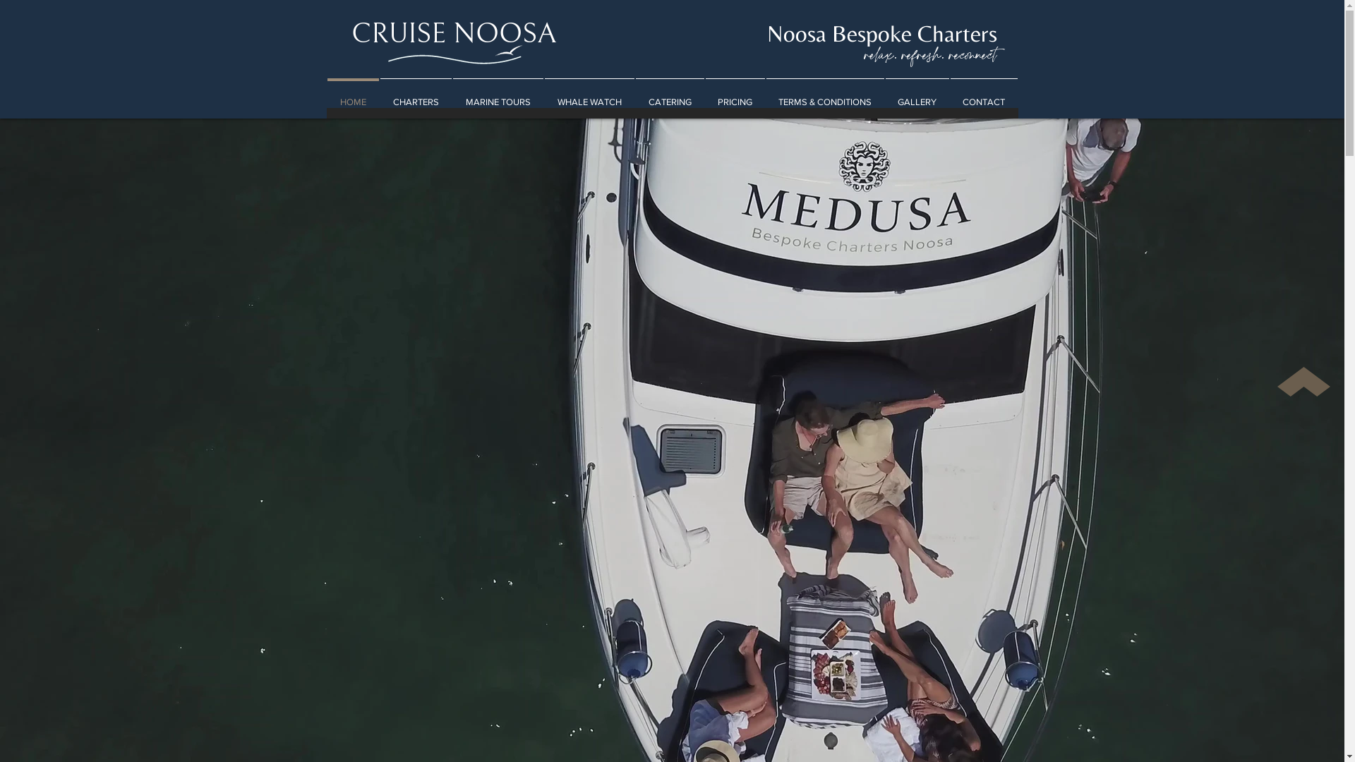 The height and width of the screenshot is (762, 1355). Describe the element at coordinates (589, 96) in the screenshot. I see `WHALE WATCH` at that location.